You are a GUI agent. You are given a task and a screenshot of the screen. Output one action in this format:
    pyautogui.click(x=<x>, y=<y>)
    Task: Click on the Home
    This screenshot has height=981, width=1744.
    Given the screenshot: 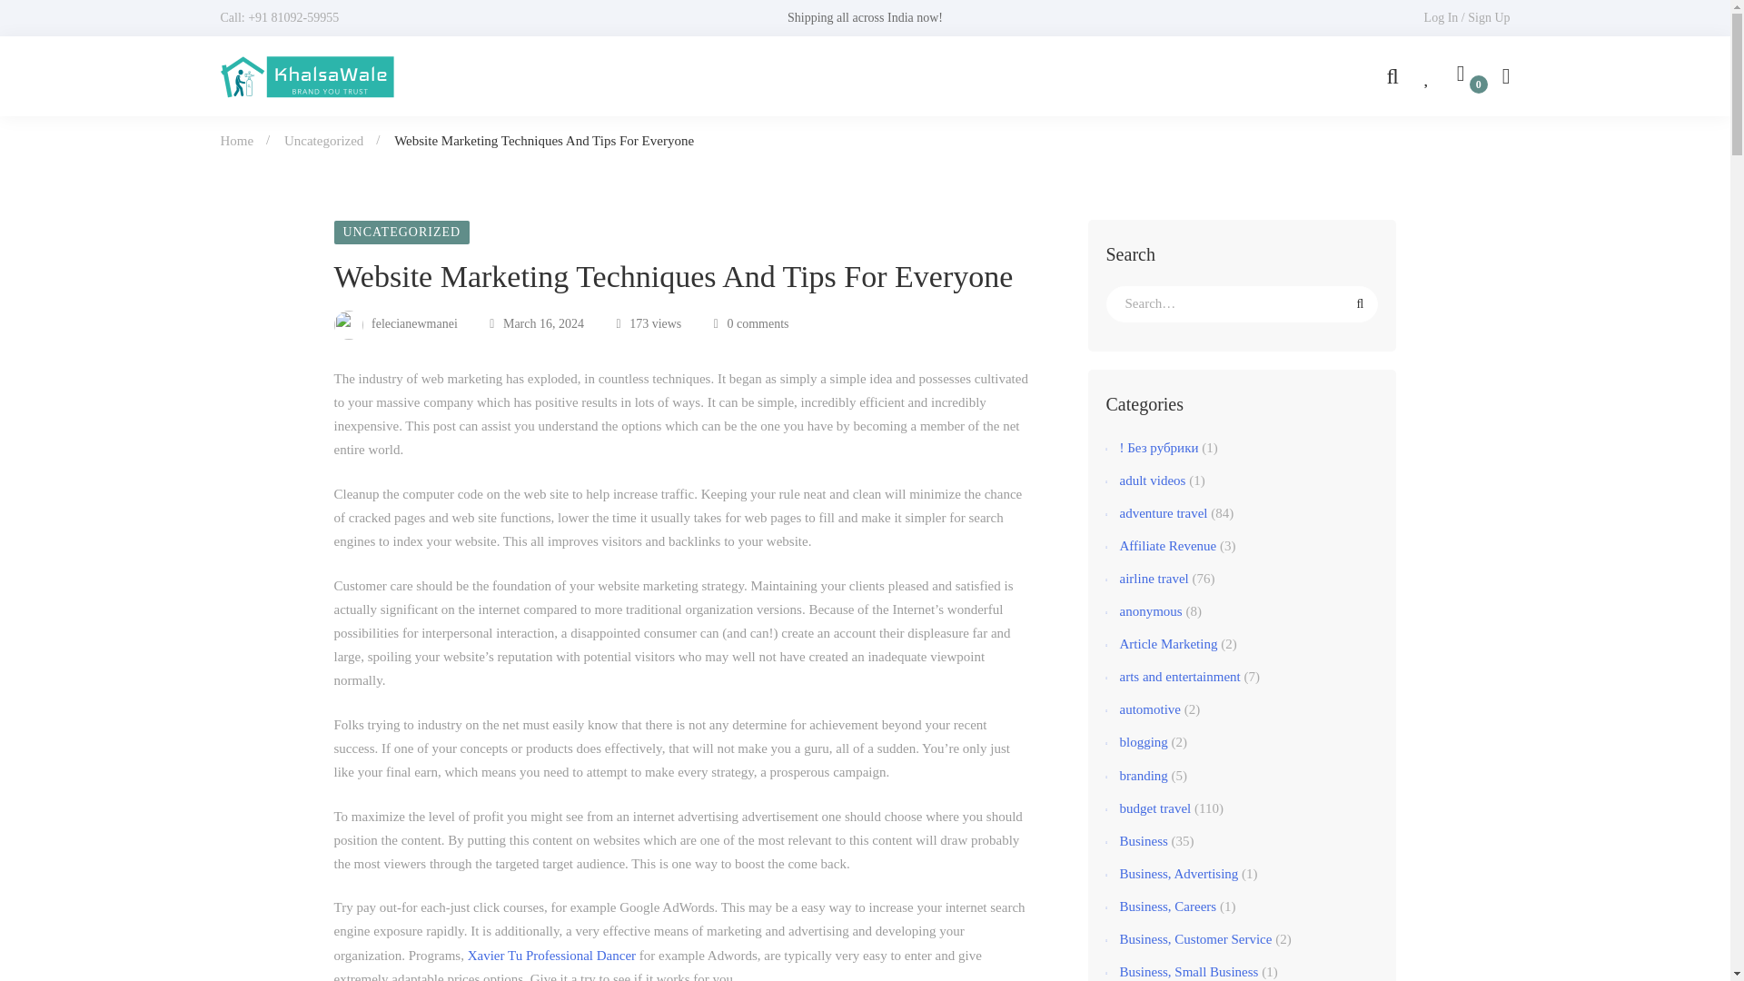 What is the action you would take?
    pyautogui.click(x=236, y=140)
    